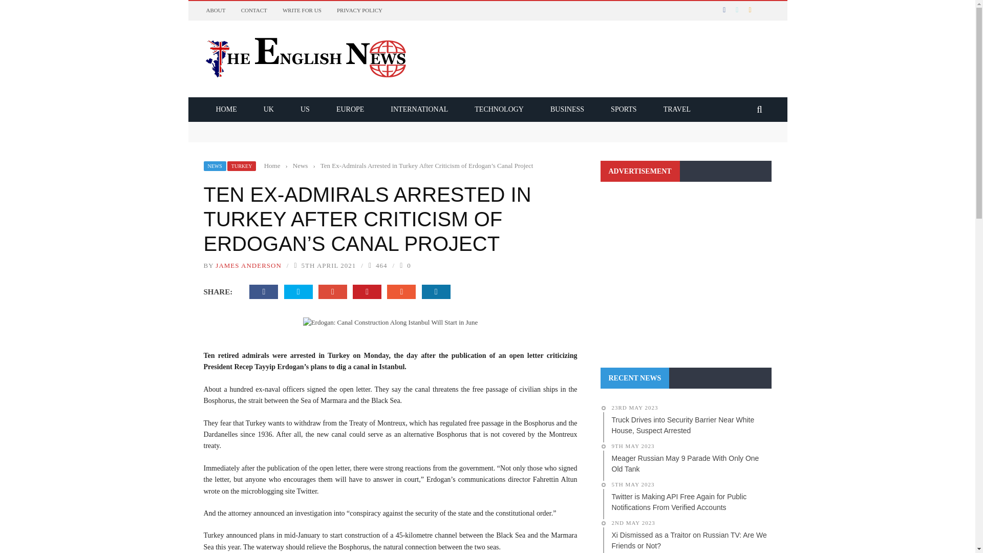 The height and width of the screenshot is (553, 983). What do you see at coordinates (215, 10) in the screenshot?
I see `ABOUT` at bounding box center [215, 10].